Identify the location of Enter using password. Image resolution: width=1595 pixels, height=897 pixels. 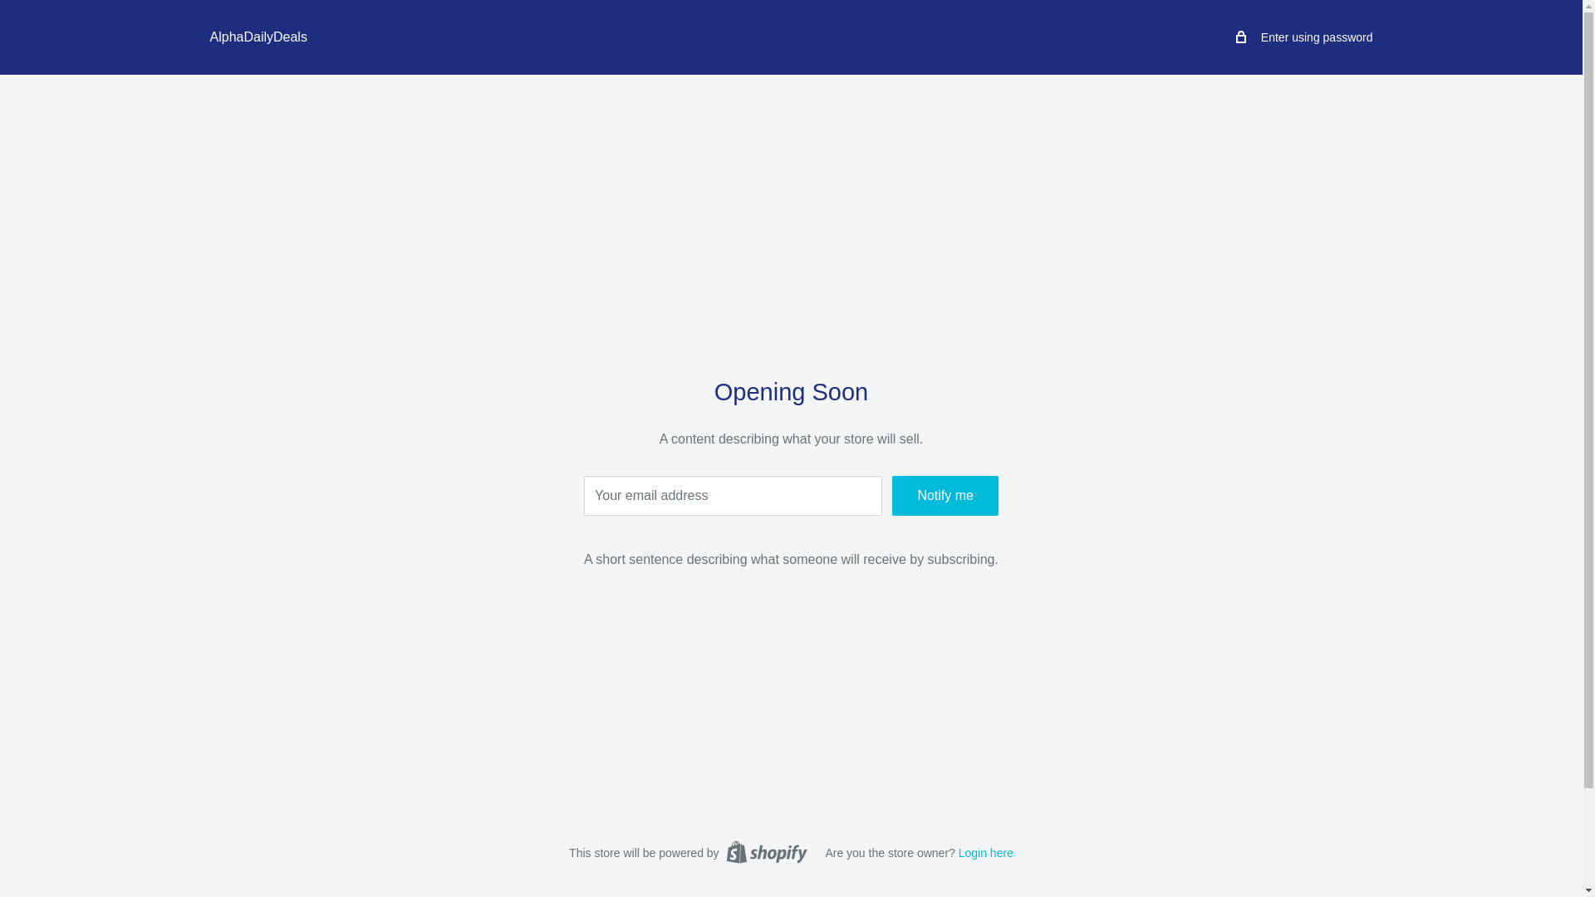
(1304, 37).